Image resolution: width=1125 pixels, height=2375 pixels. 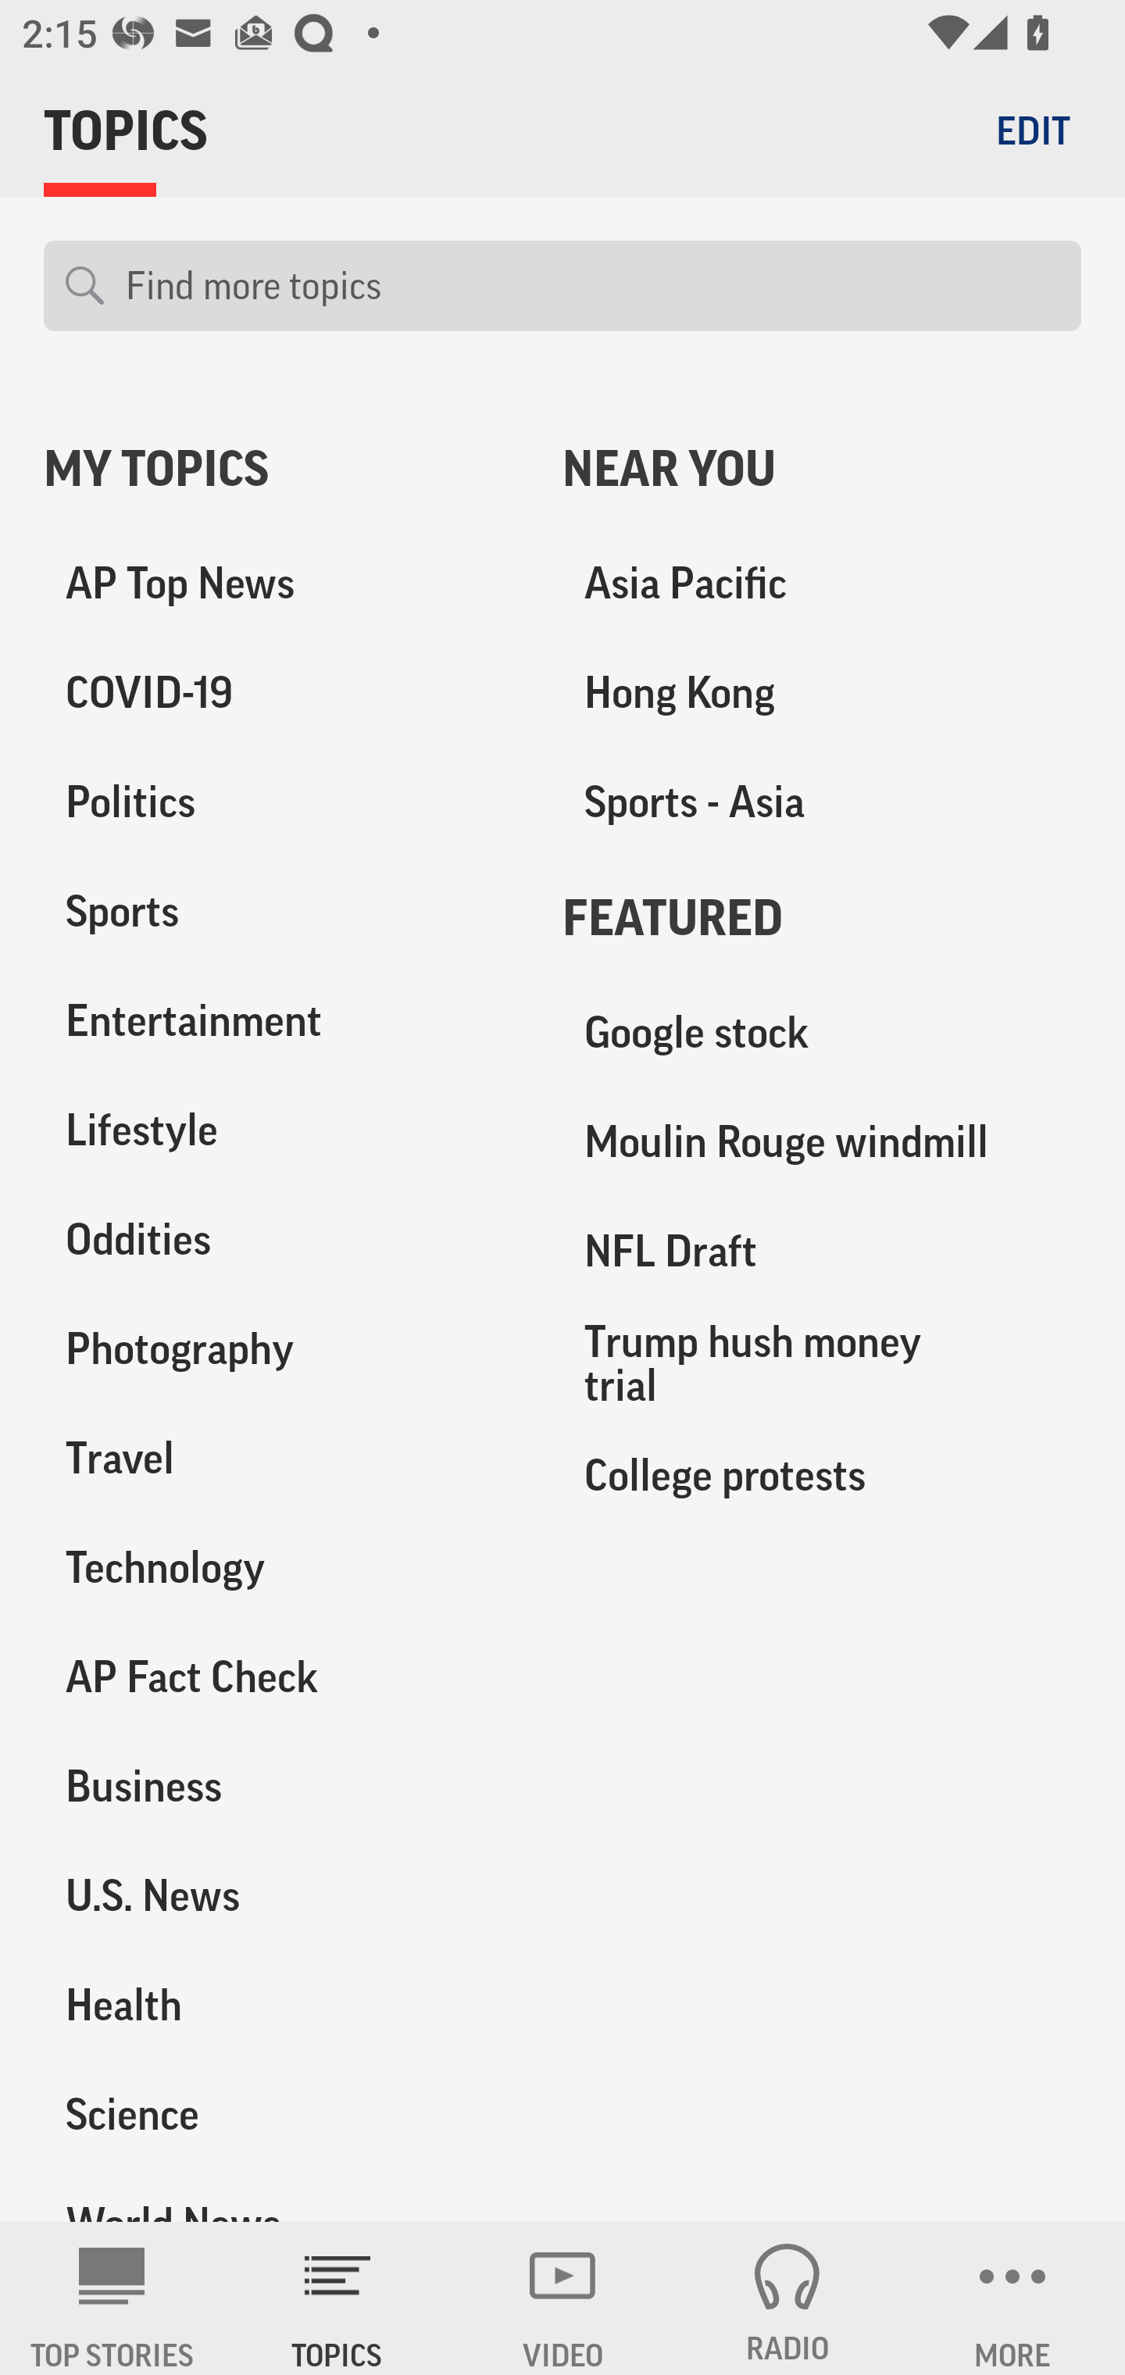 What do you see at coordinates (281, 1239) in the screenshot?
I see `Oddities` at bounding box center [281, 1239].